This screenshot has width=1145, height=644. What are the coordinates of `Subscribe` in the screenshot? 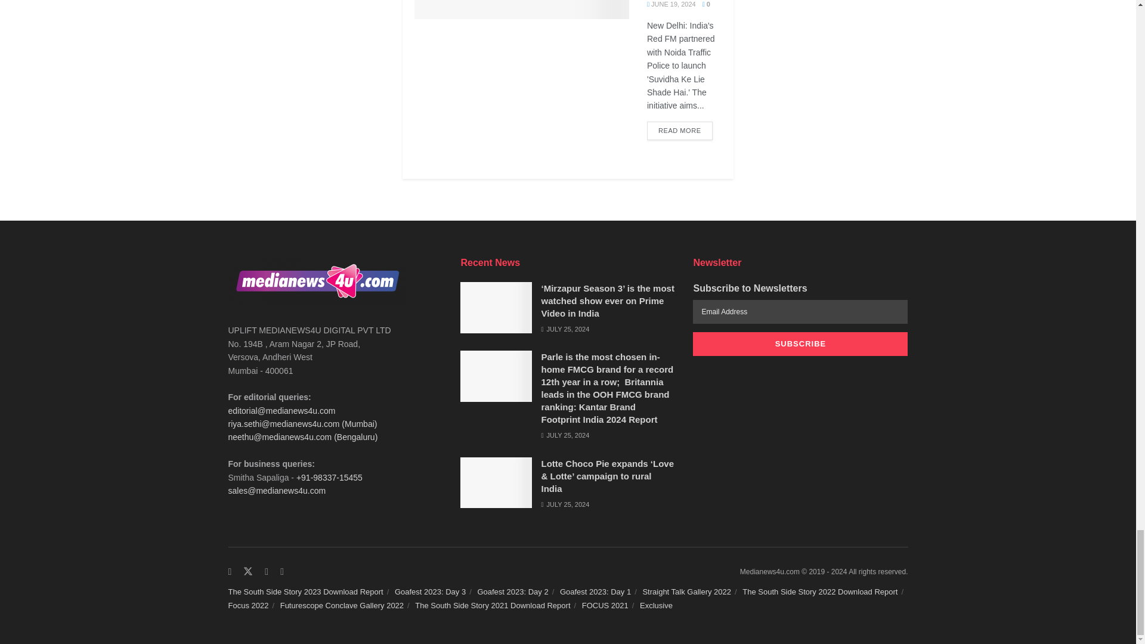 It's located at (800, 344).